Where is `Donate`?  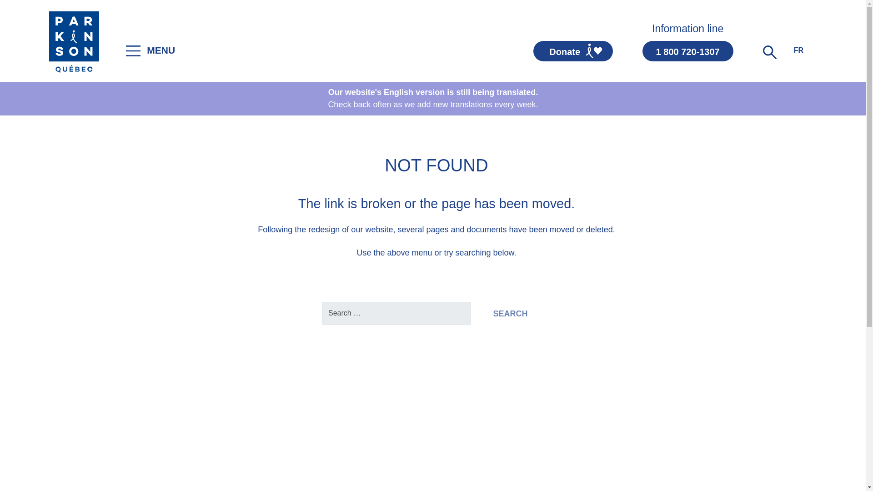 Donate is located at coordinates (573, 51).